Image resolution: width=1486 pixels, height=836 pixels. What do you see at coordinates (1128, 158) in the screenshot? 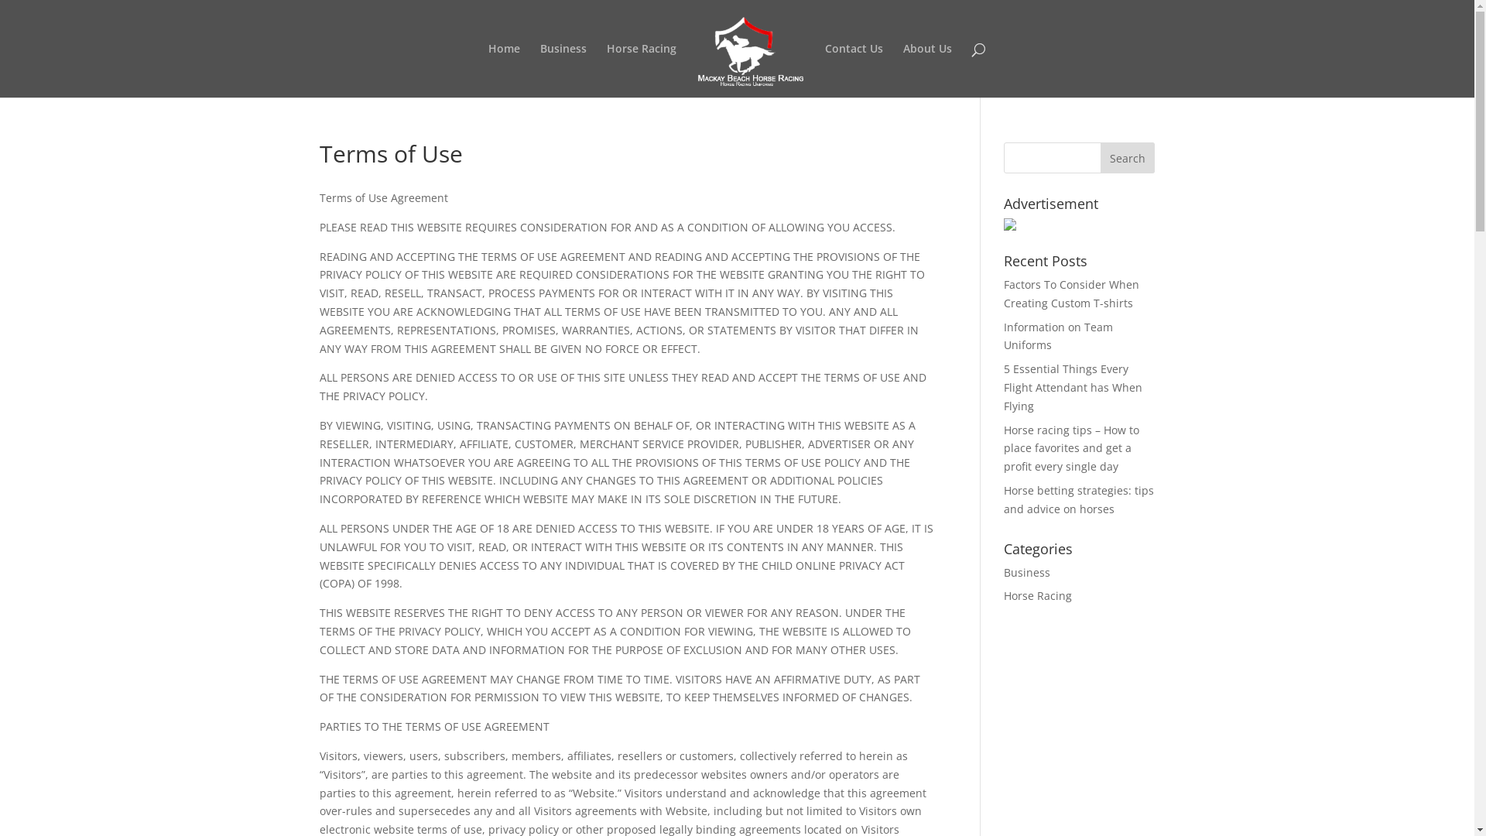
I see `Search` at bounding box center [1128, 158].